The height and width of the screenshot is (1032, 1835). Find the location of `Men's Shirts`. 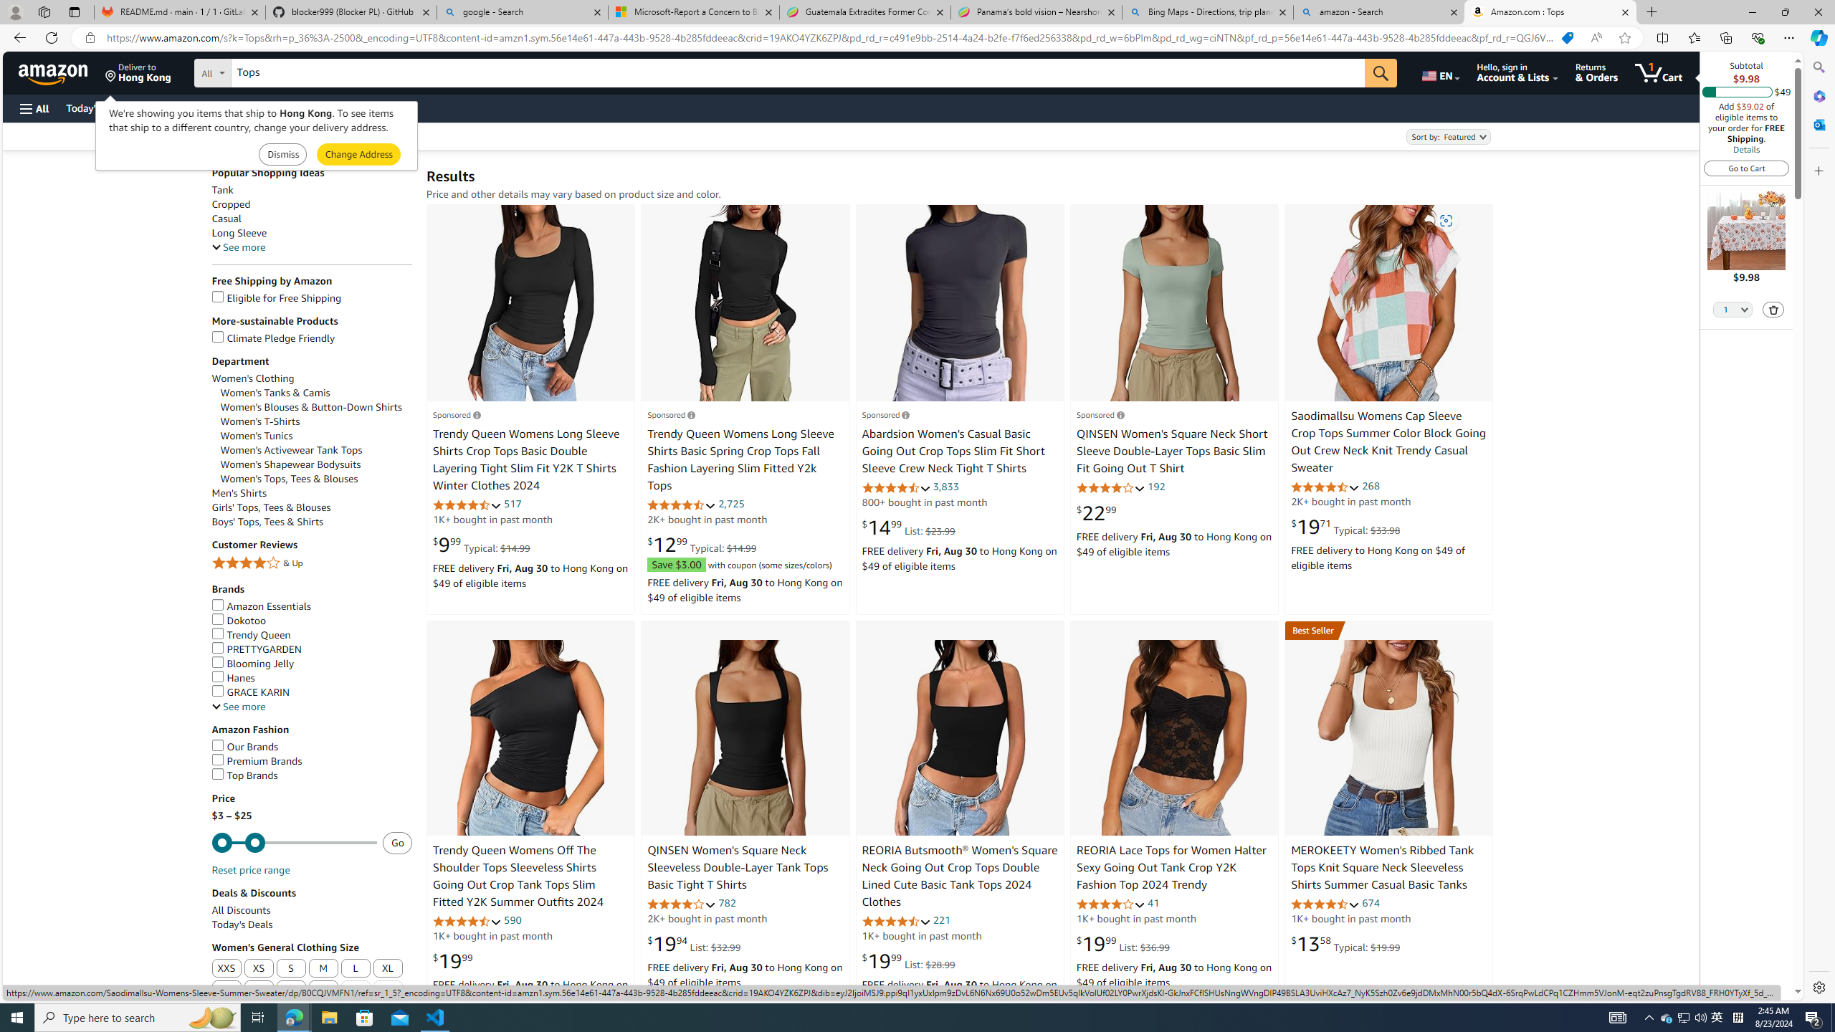

Men's Shirts is located at coordinates (312, 493).